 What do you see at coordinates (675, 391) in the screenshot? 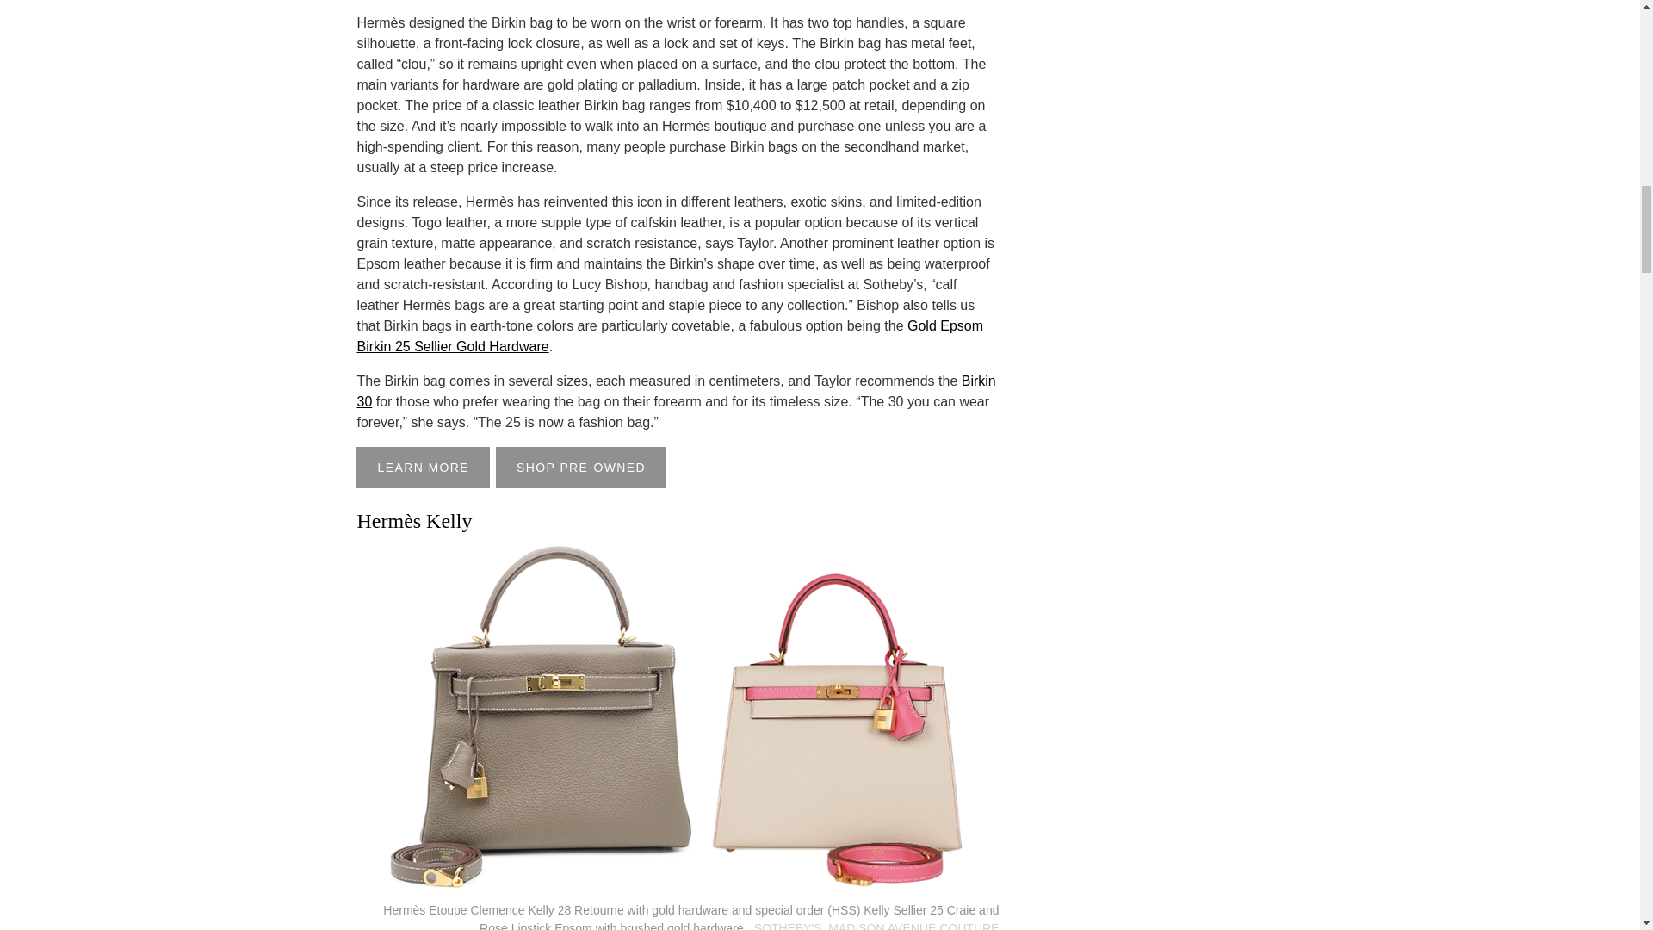
I see `Birkin 30` at bounding box center [675, 391].